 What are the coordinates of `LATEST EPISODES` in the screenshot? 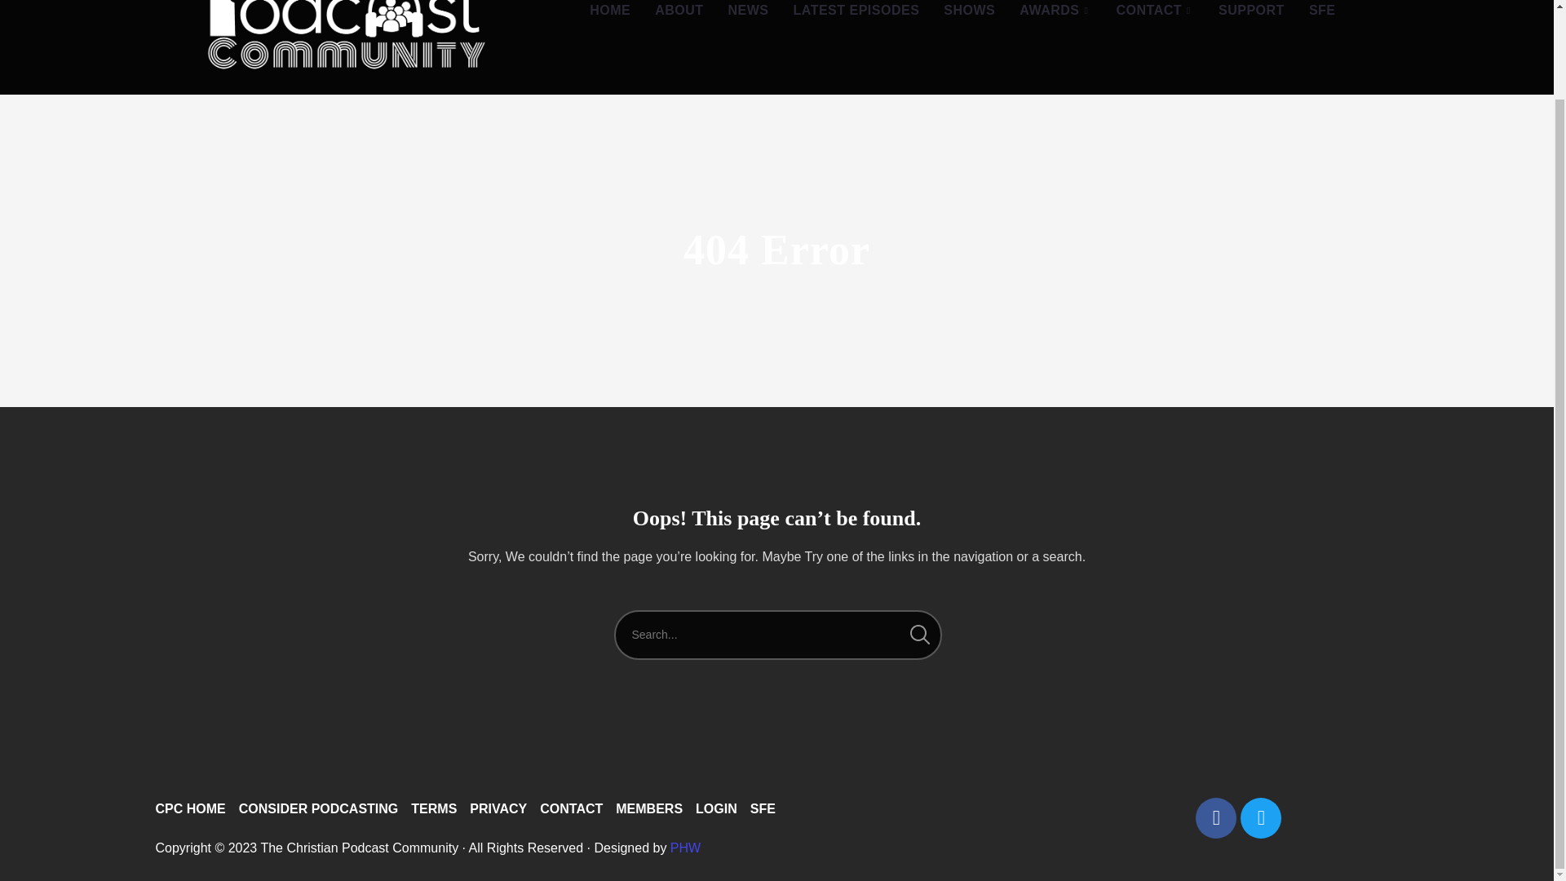 It's located at (856, 20).